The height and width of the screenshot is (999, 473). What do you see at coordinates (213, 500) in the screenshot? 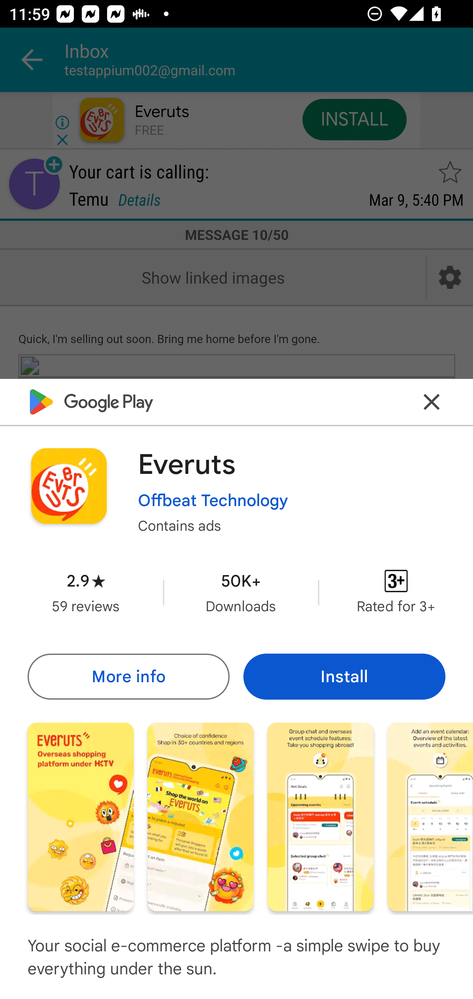
I see `Offbeat Technology` at bounding box center [213, 500].